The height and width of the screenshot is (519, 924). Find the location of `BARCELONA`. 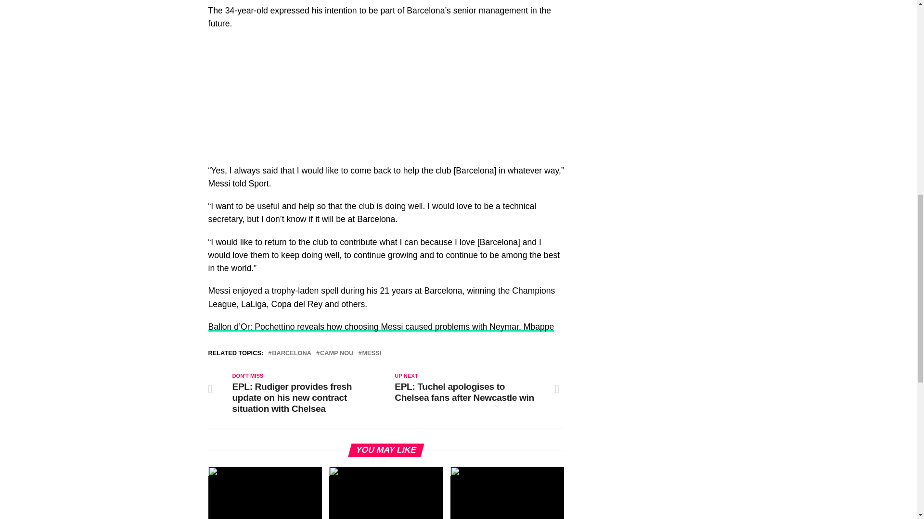

BARCELONA is located at coordinates (292, 353).